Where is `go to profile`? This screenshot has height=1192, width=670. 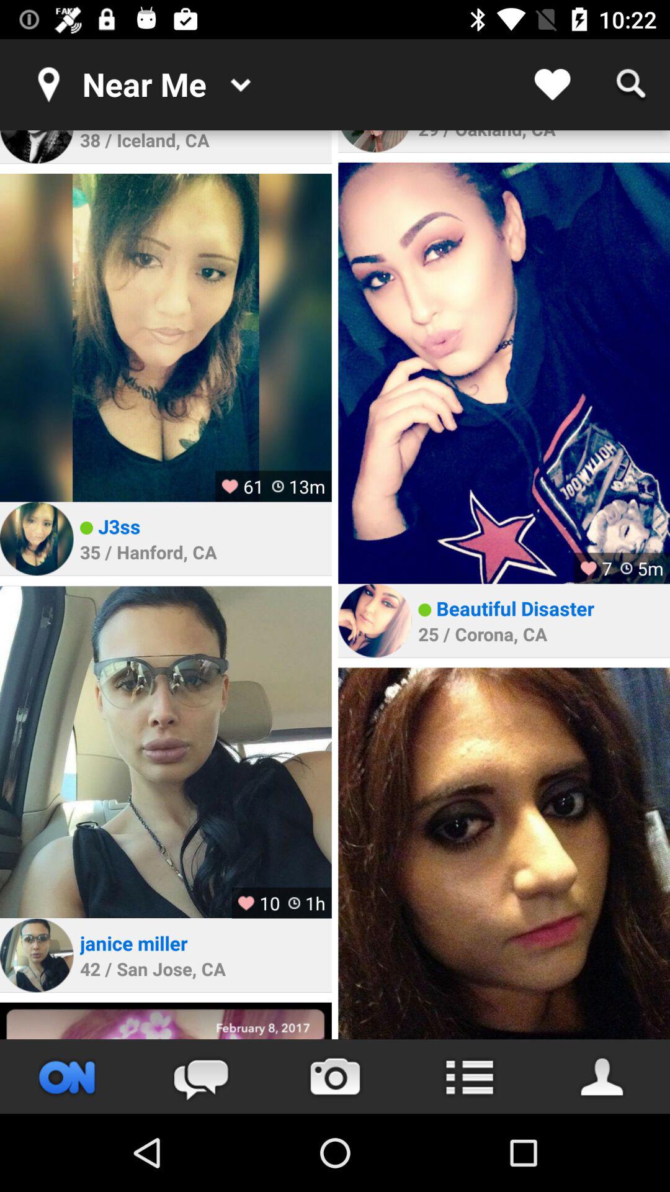 go to profile is located at coordinates (37, 147).